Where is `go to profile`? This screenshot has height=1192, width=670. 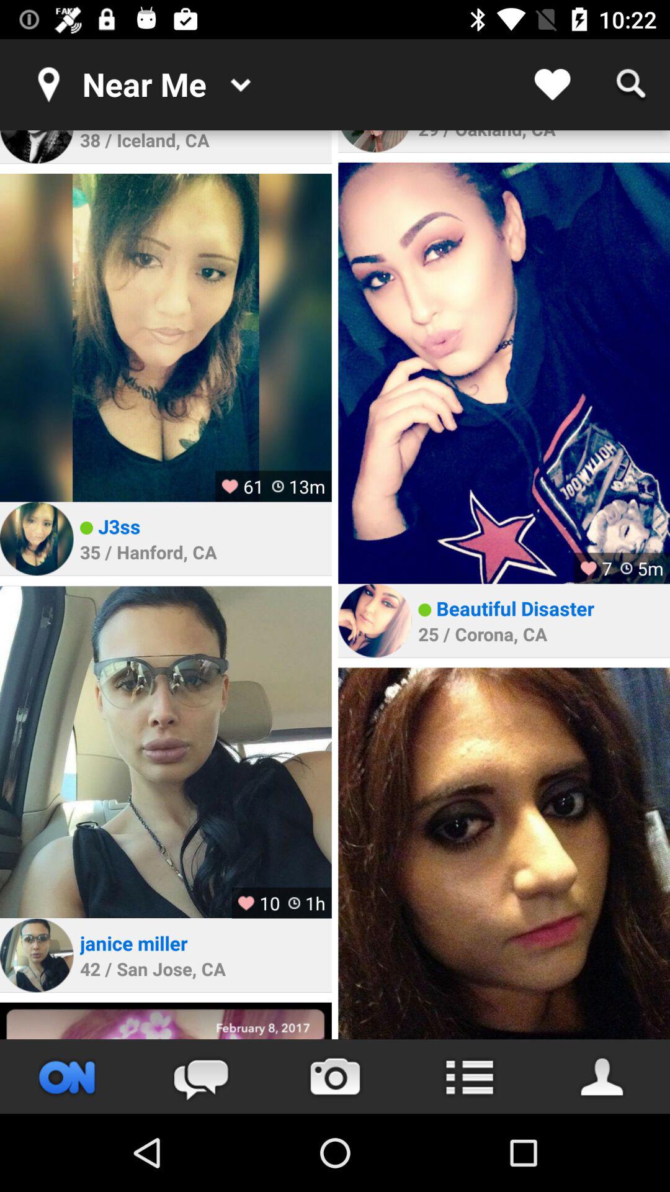 go to profile is located at coordinates (37, 147).